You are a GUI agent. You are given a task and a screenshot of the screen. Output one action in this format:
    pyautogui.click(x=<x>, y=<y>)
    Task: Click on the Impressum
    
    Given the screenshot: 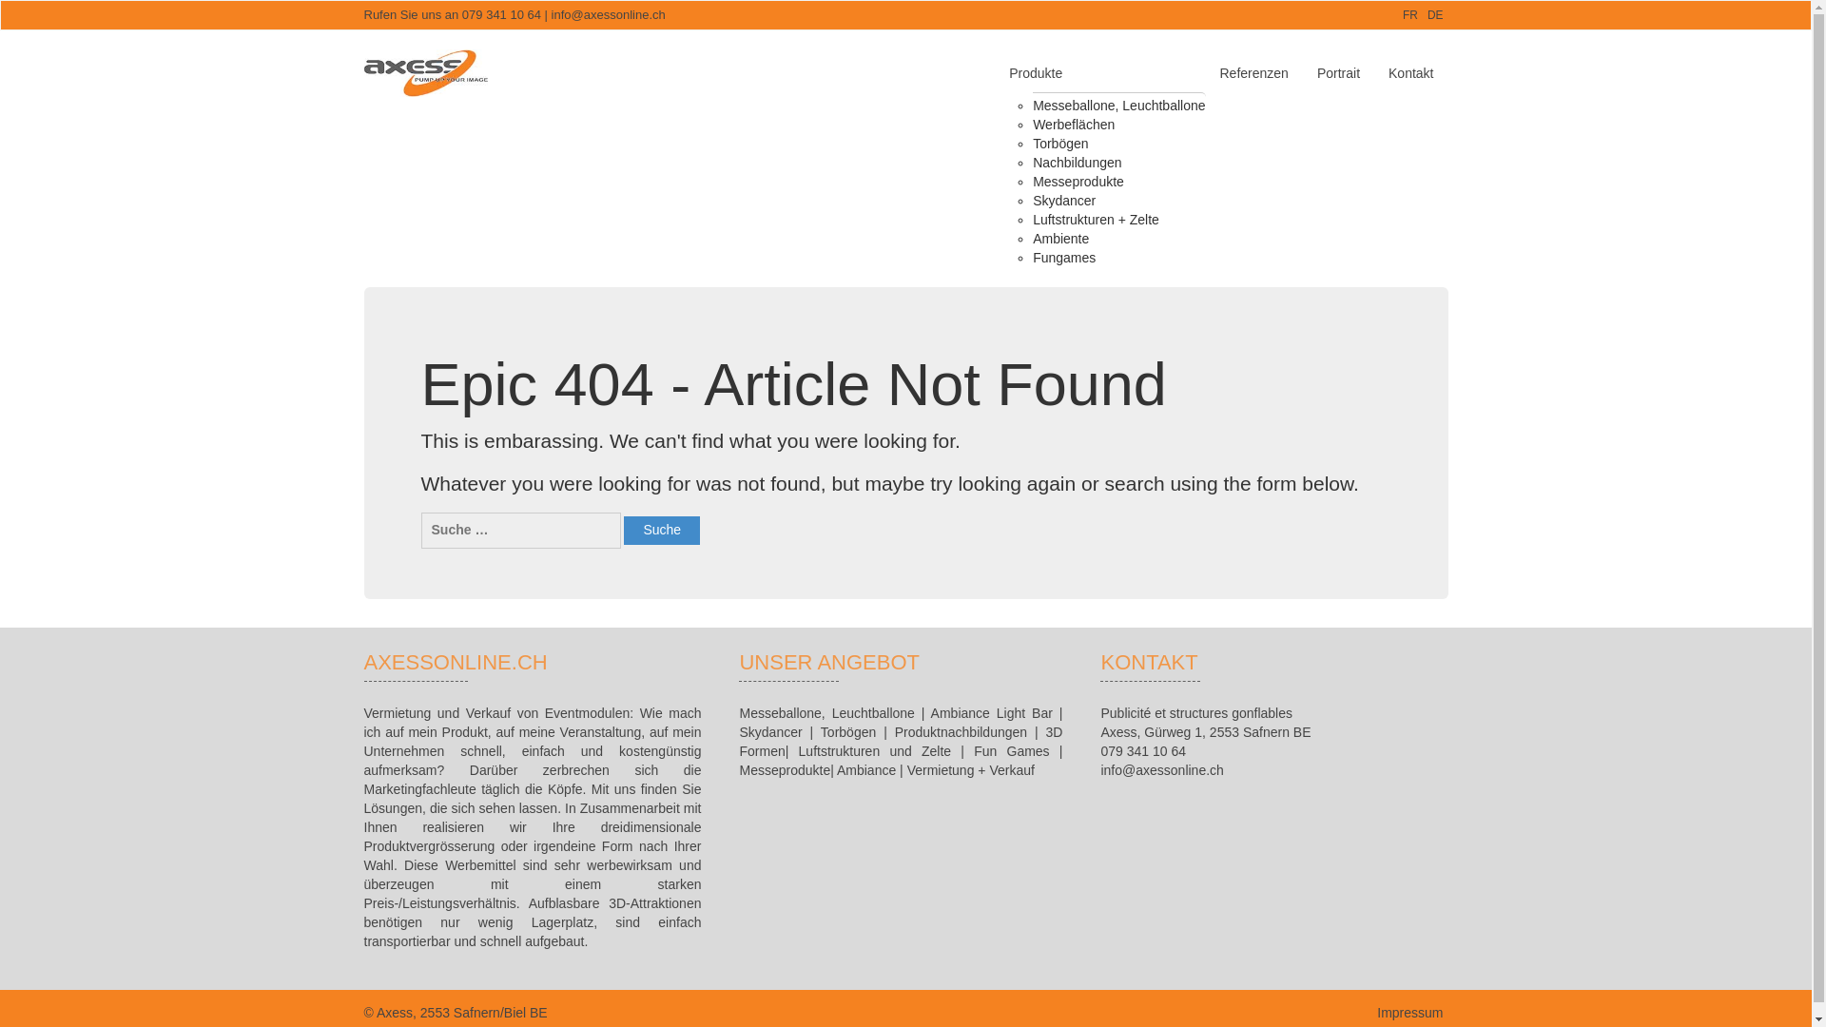 What is the action you would take?
    pyautogui.click(x=1409, y=1013)
    